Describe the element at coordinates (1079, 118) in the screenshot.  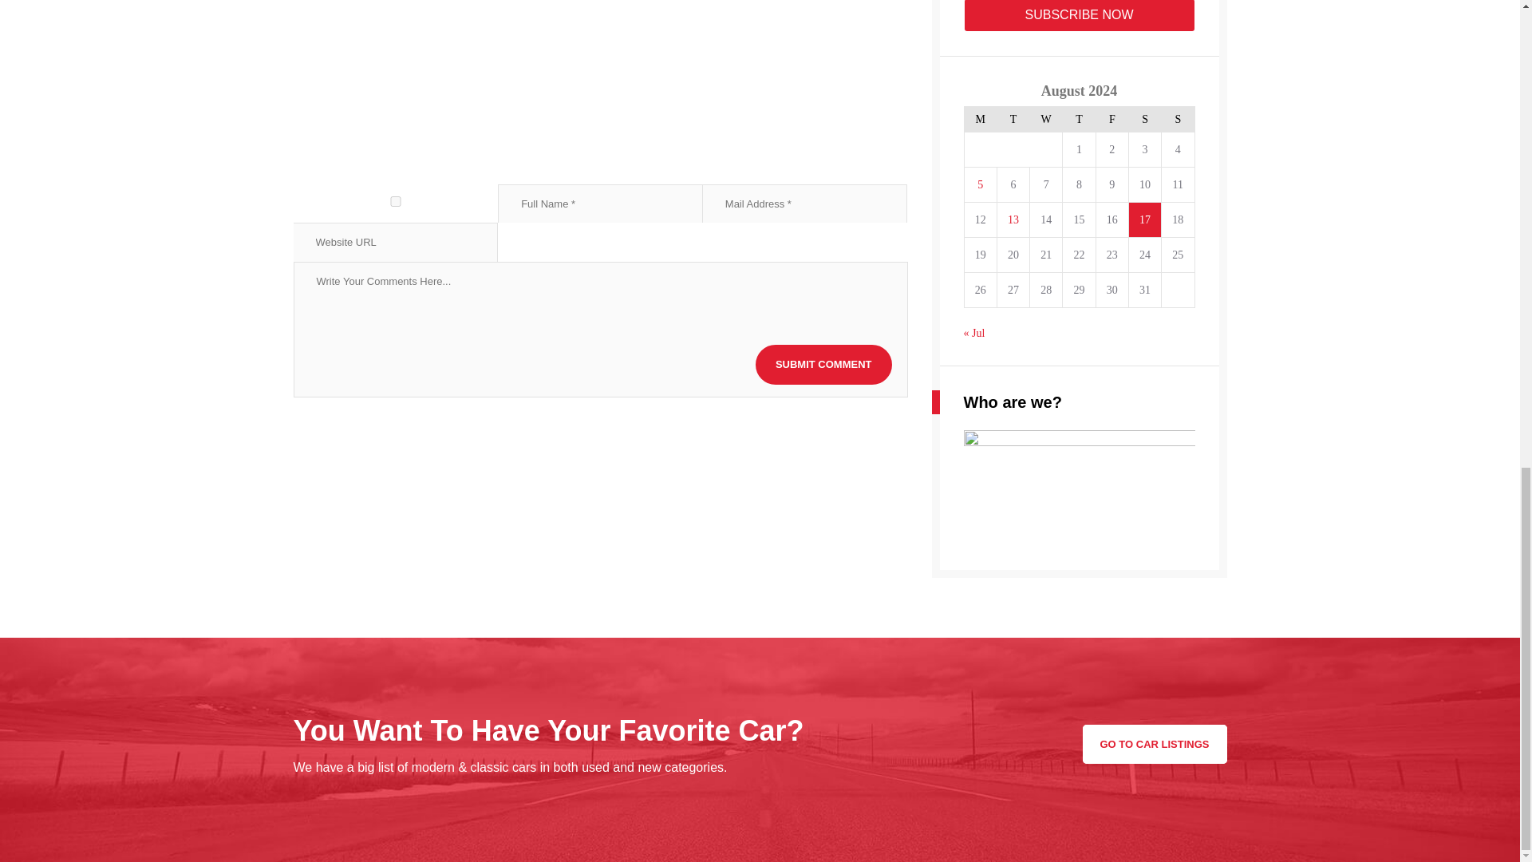
I see `Thursday` at that location.